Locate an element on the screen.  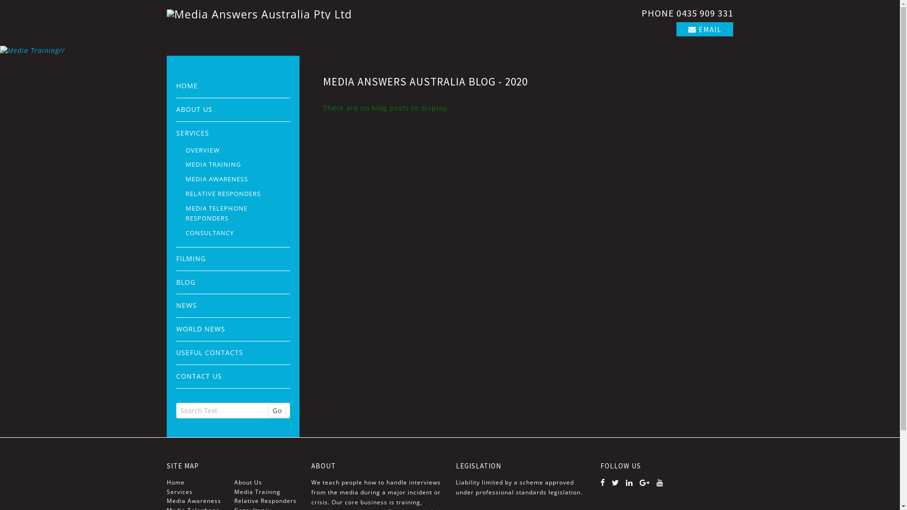
BLOG is located at coordinates (233, 282).